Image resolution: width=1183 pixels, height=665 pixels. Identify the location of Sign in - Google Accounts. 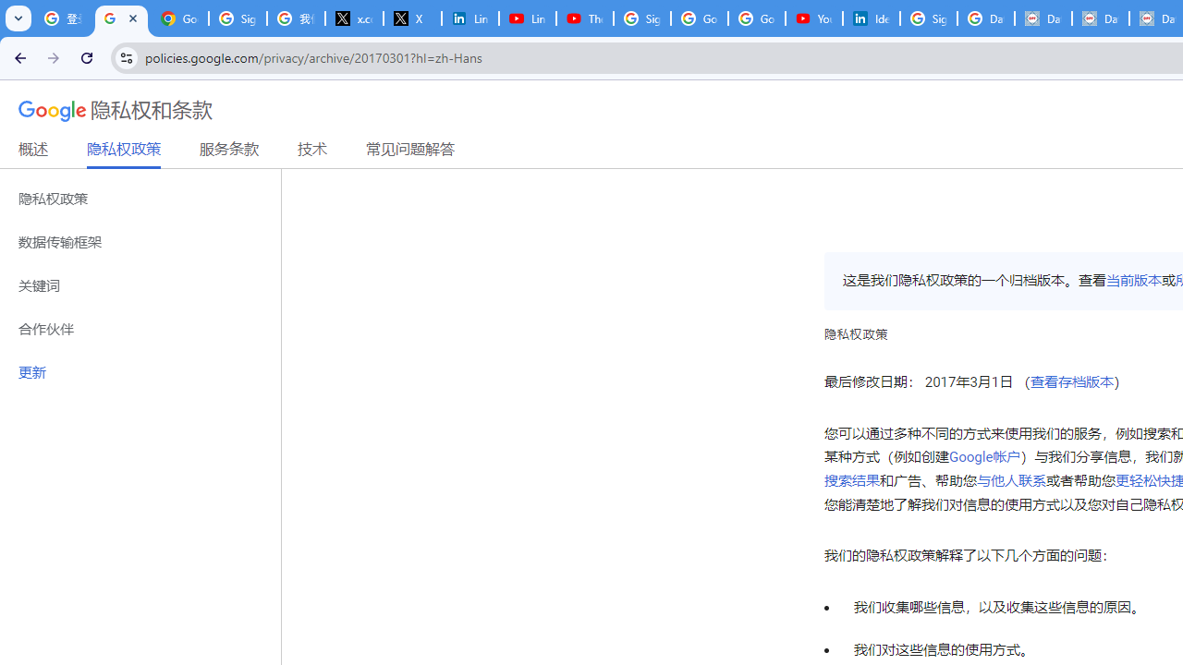
(641, 18).